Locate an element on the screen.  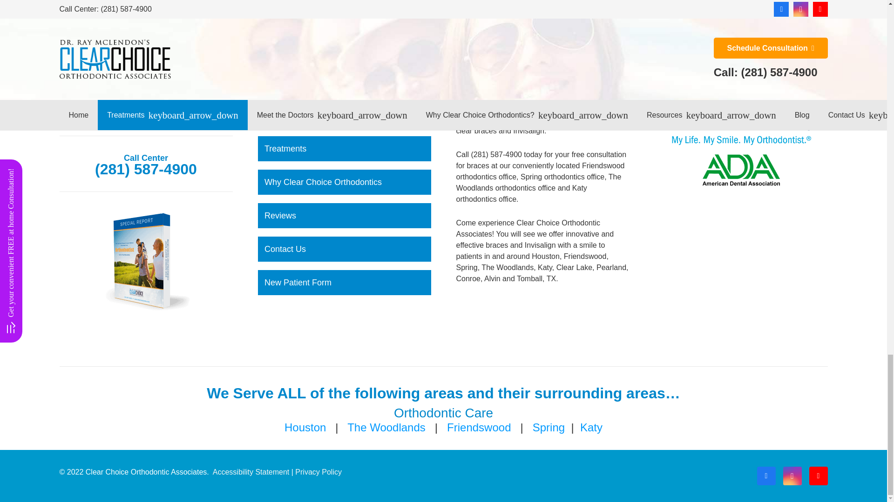
YouTube is located at coordinates (818, 476).